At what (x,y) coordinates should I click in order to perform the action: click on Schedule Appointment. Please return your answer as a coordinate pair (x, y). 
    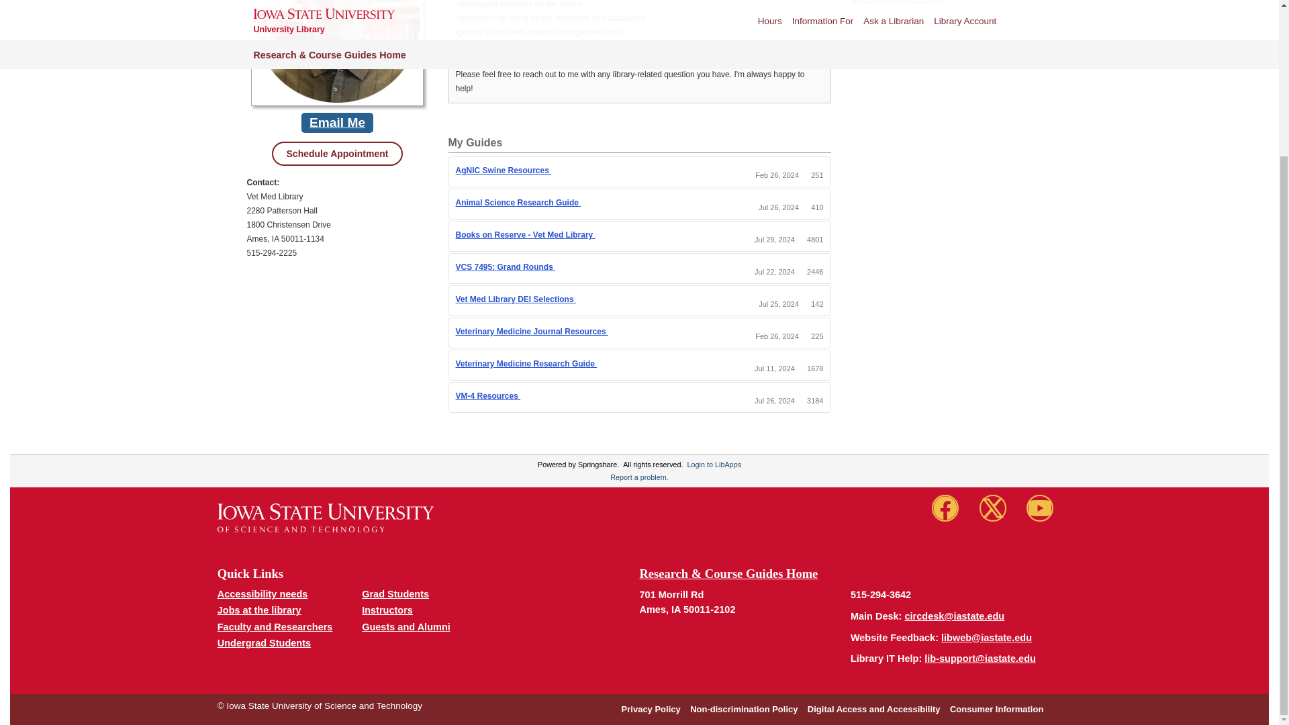
    Looking at the image, I should click on (337, 153).